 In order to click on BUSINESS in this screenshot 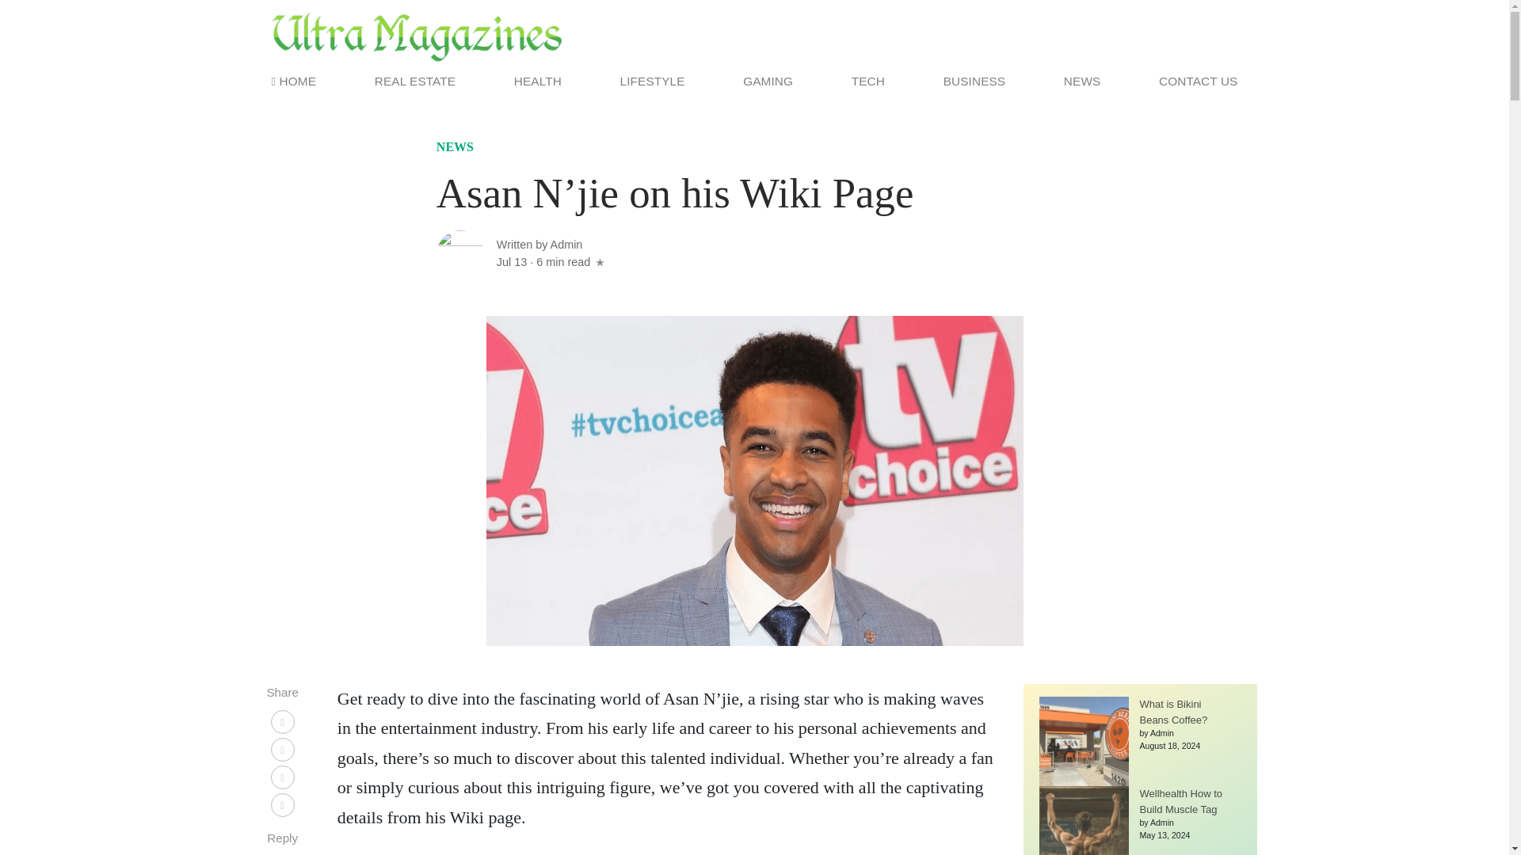, I will do `click(974, 81)`.